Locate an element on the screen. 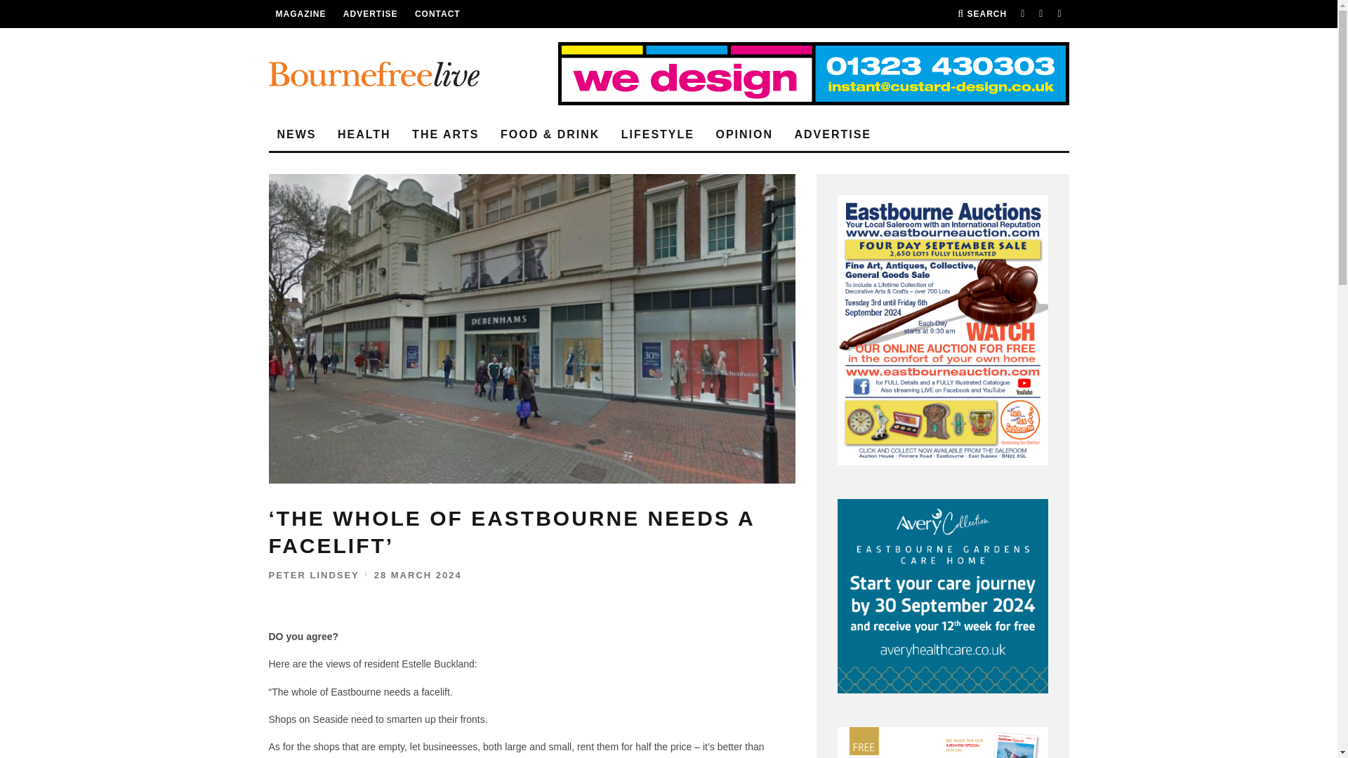 The height and width of the screenshot is (758, 1348). OPINION is located at coordinates (744, 135).